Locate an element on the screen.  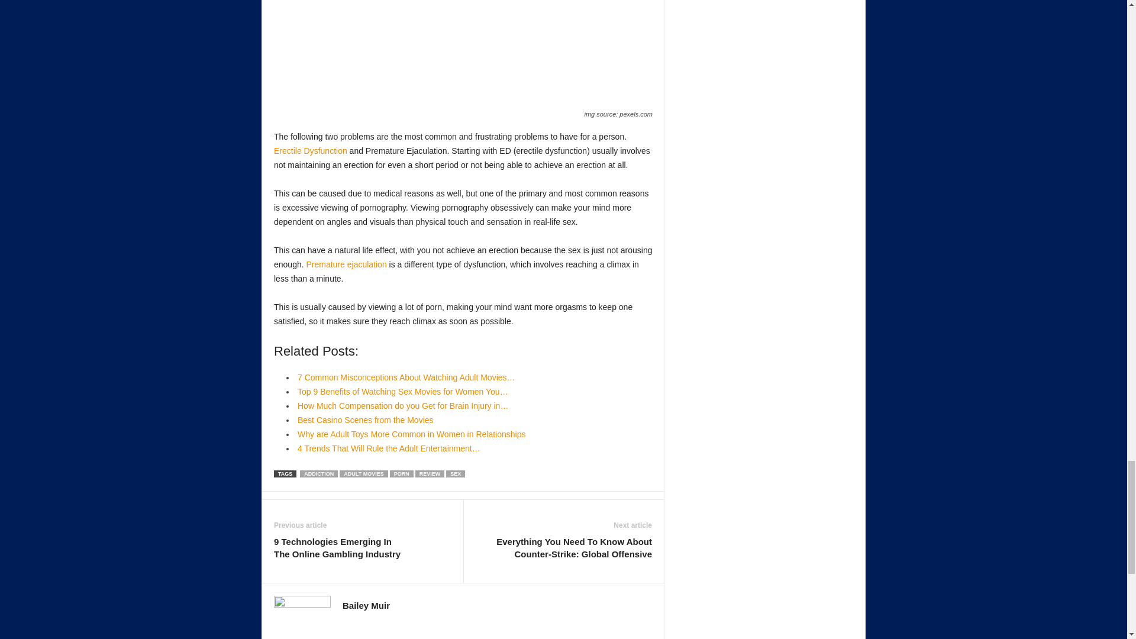
Best Casino Scenes from the Movies  is located at coordinates (366, 420).